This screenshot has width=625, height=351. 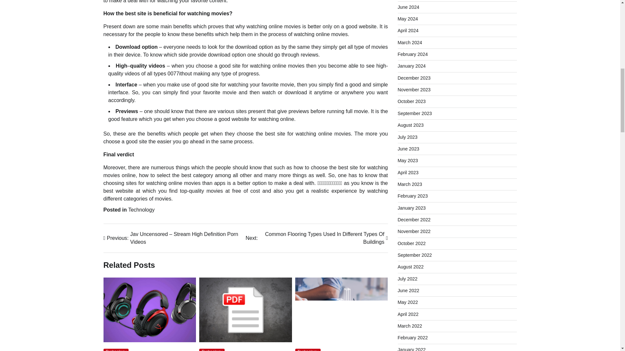 I want to click on May 2024, so click(x=408, y=19).